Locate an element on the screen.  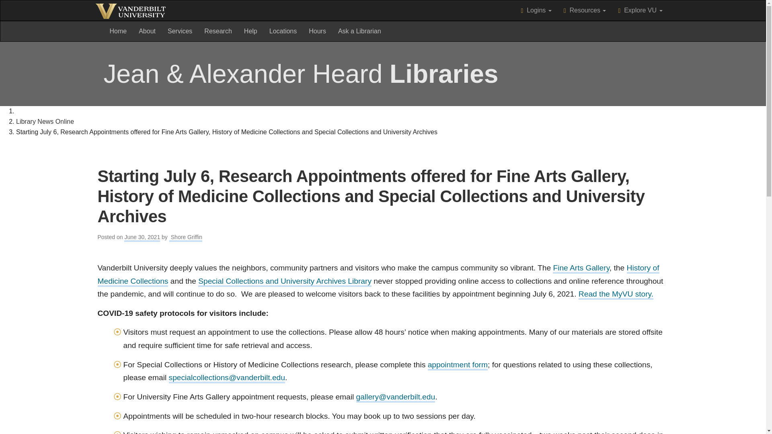
  Logins is located at coordinates (536, 10).